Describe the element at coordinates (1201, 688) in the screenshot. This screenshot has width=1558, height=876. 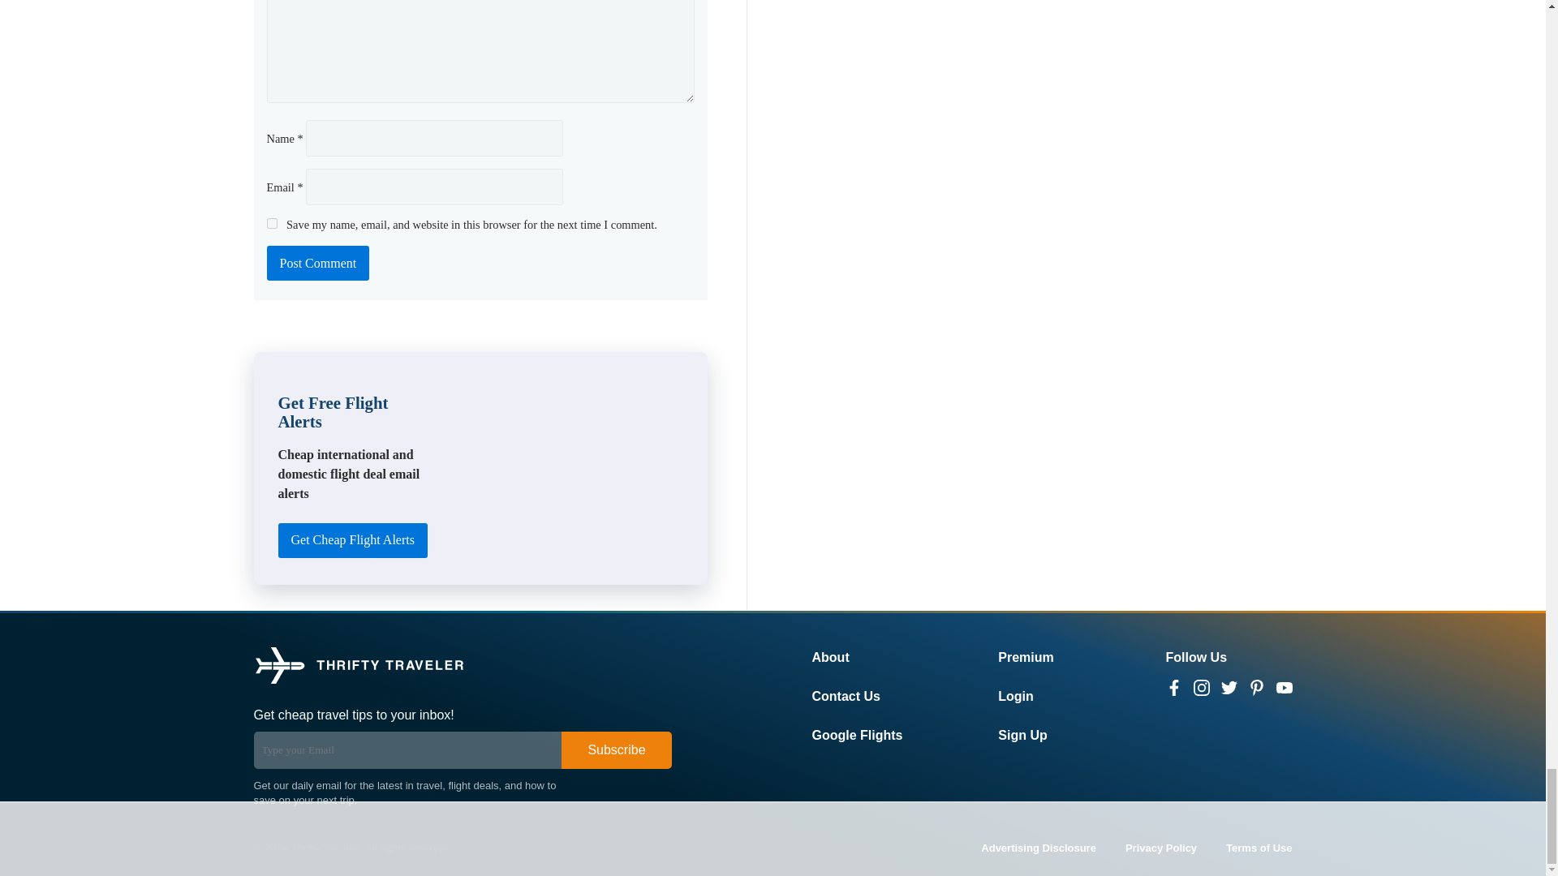
I see `Instagram Logo Instagram Logo` at that location.